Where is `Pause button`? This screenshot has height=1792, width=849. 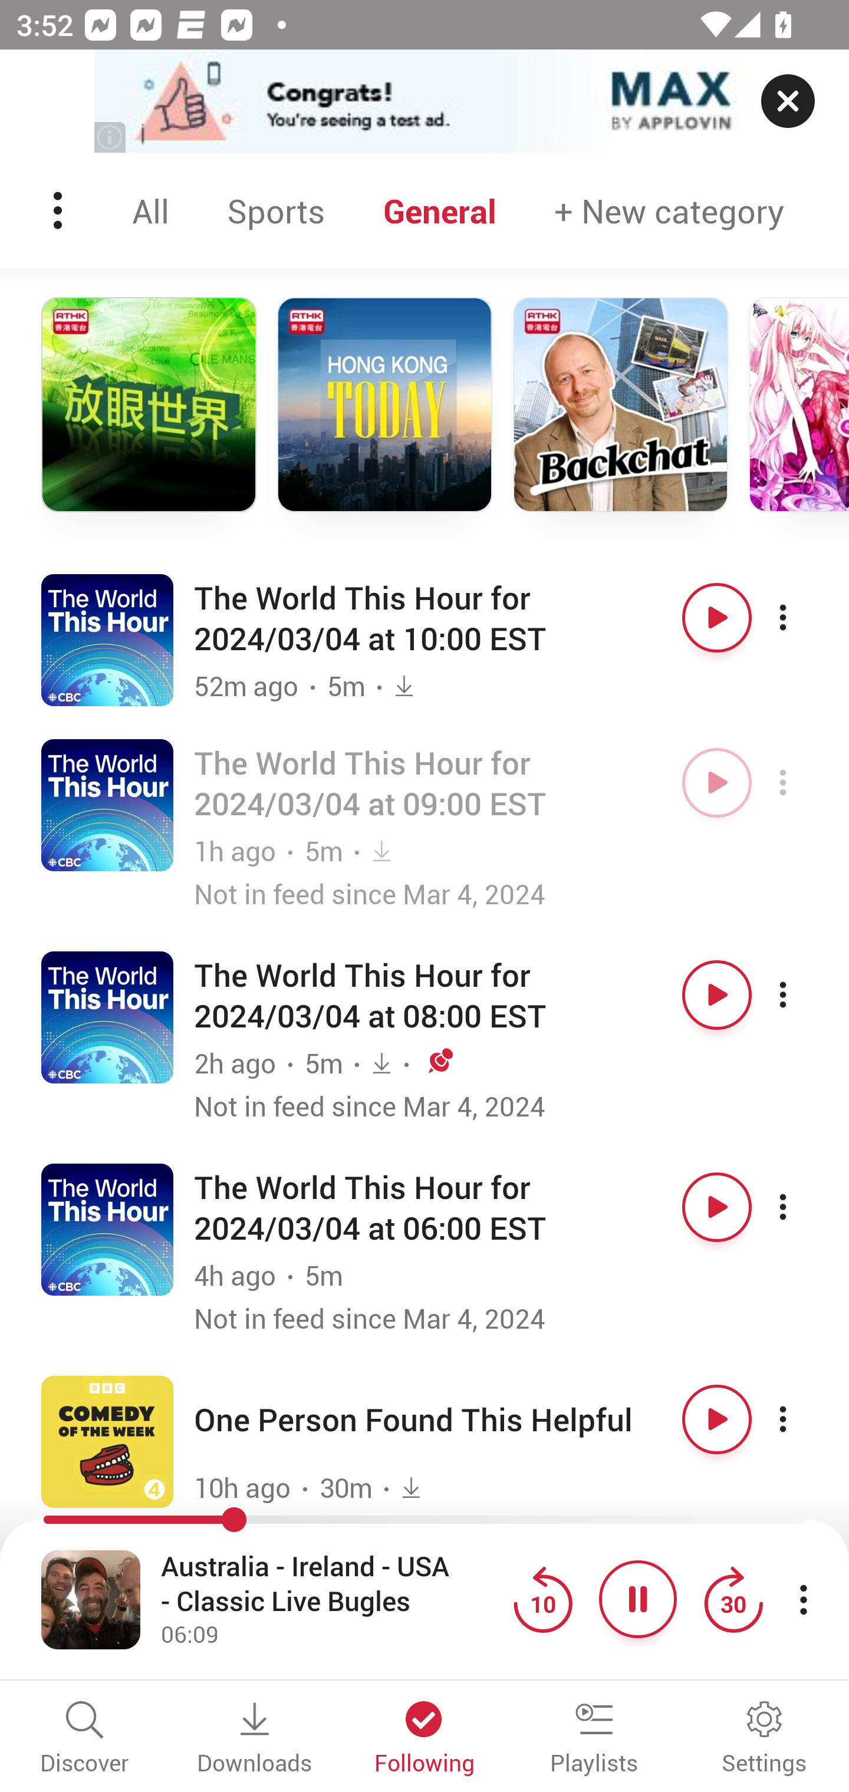
Pause button is located at coordinates (638, 1599).